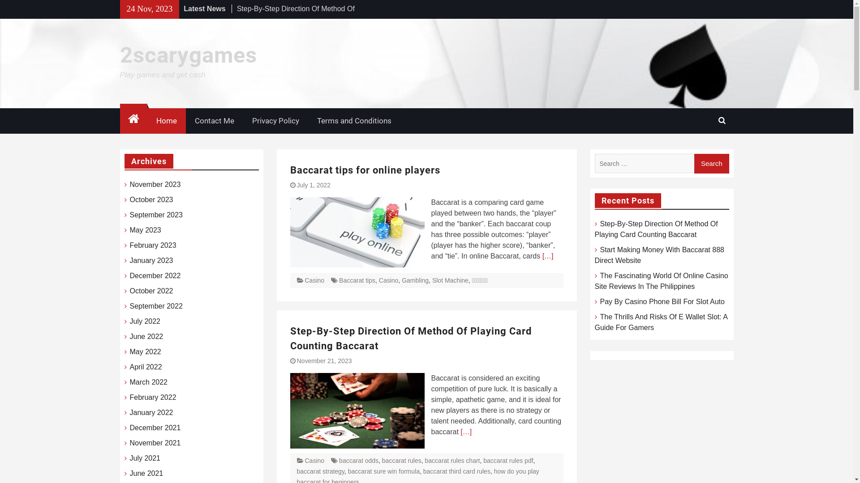  What do you see at coordinates (314, 280) in the screenshot?
I see `Casino` at bounding box center [314, 280].